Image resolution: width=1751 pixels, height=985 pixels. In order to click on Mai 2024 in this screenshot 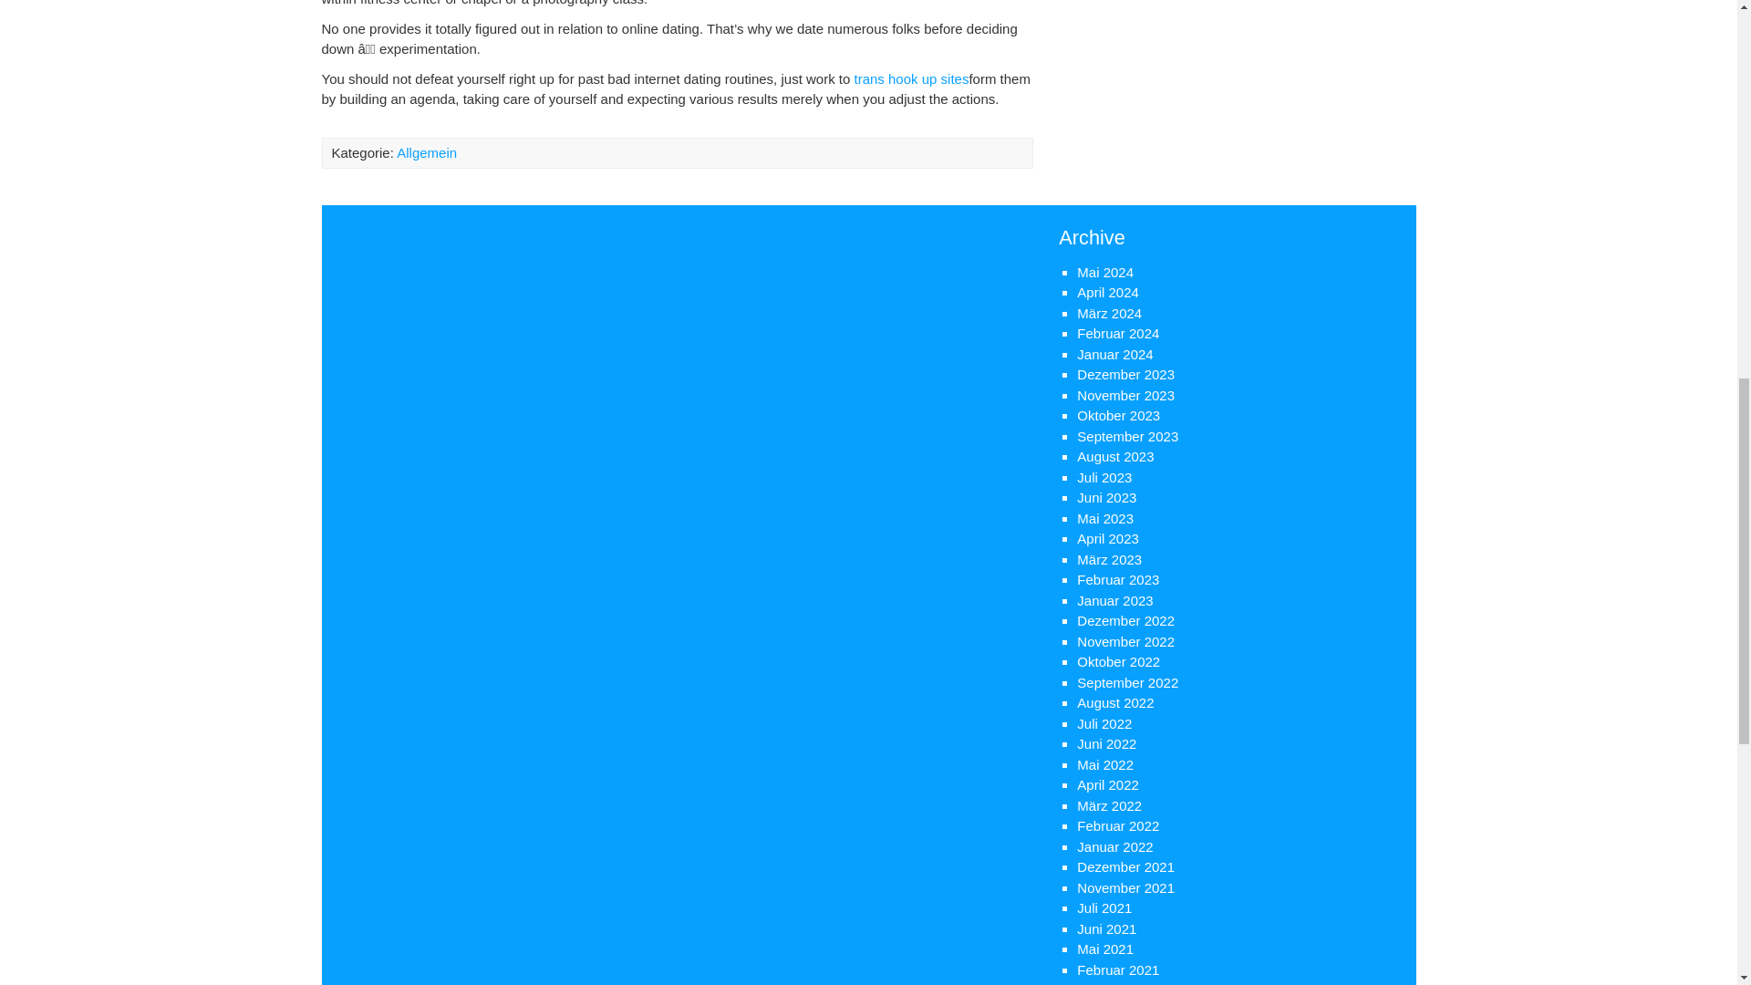, I will do `click(1104, 272)`.